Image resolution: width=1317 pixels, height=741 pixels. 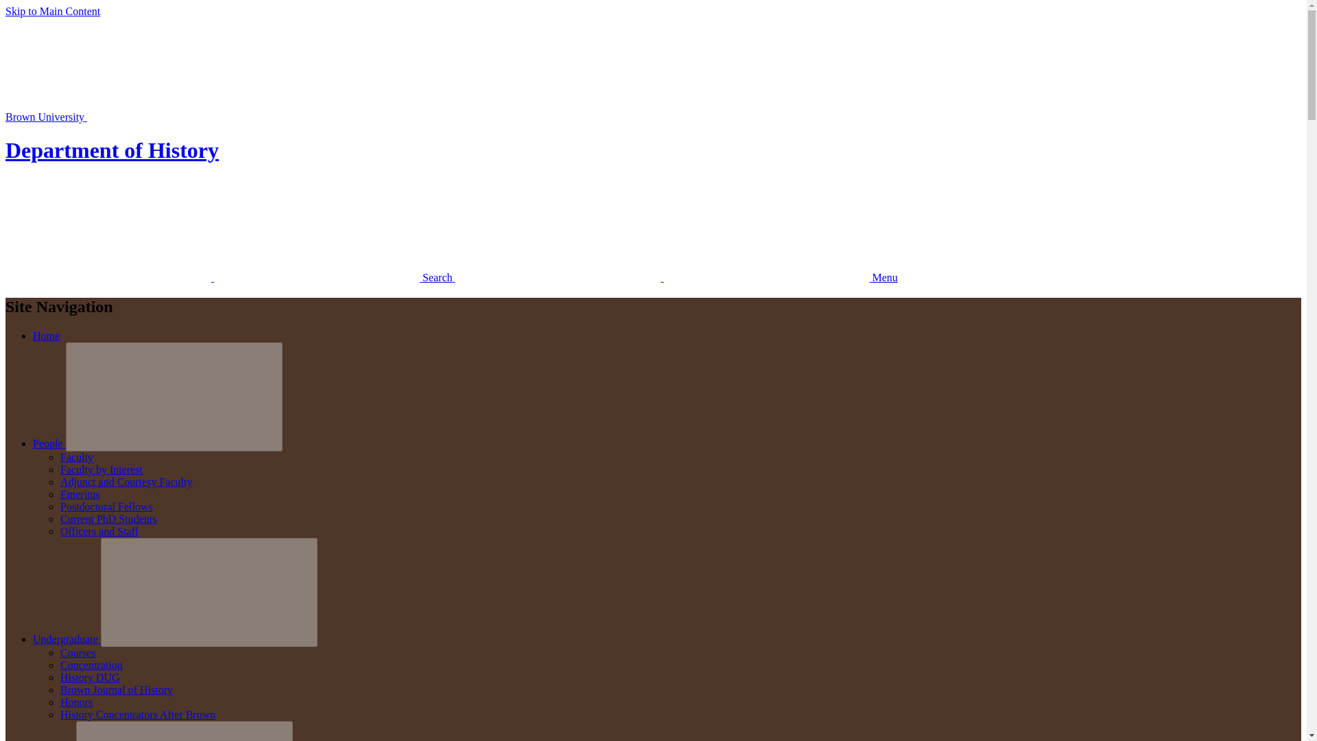 I want to click on Brown University, so click(x=148, y=117).